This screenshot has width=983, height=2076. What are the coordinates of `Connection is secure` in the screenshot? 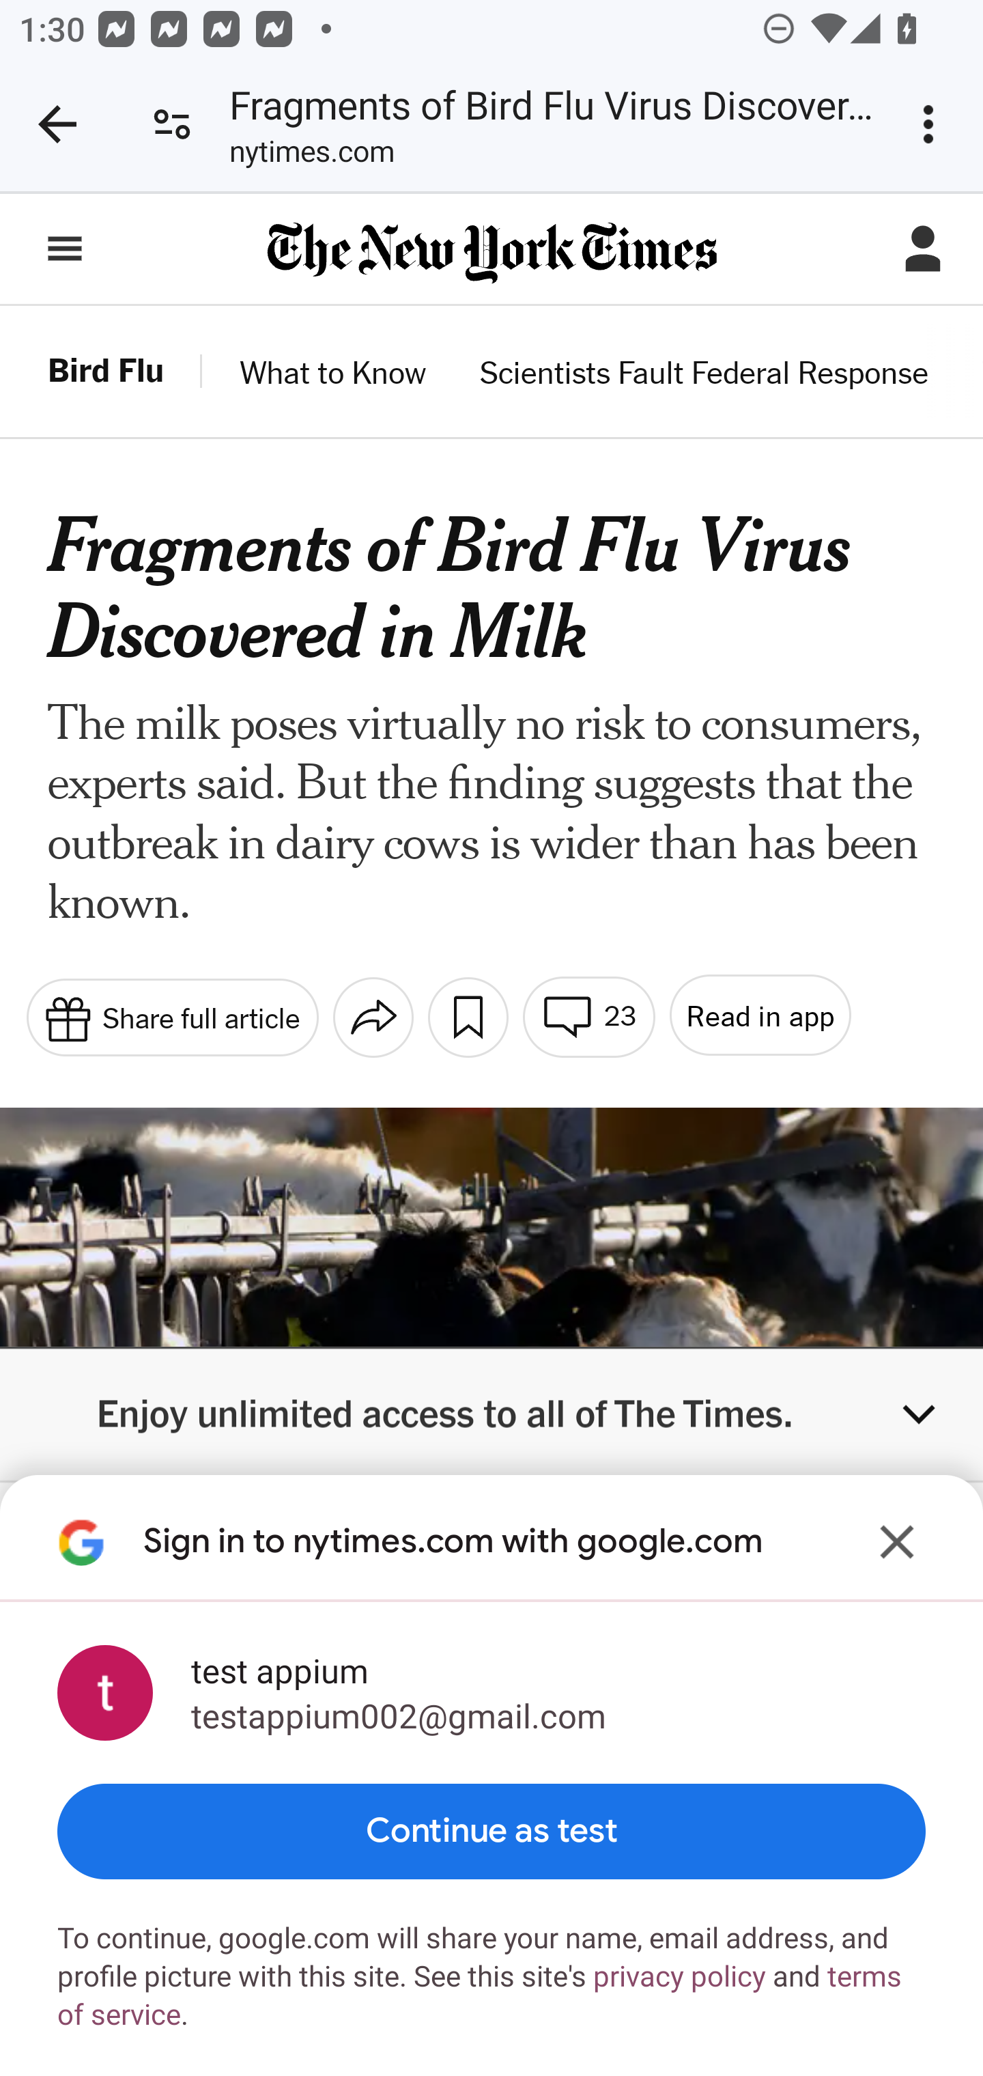 It's located at (172, 124).